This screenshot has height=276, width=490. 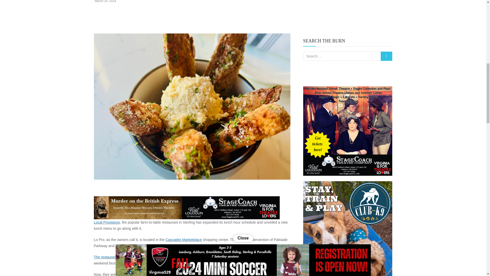 What do you see at coordinates (348, 228) in the screenshot?
I see `300x300 Club K9 Play` at bounding box center [348, 228].